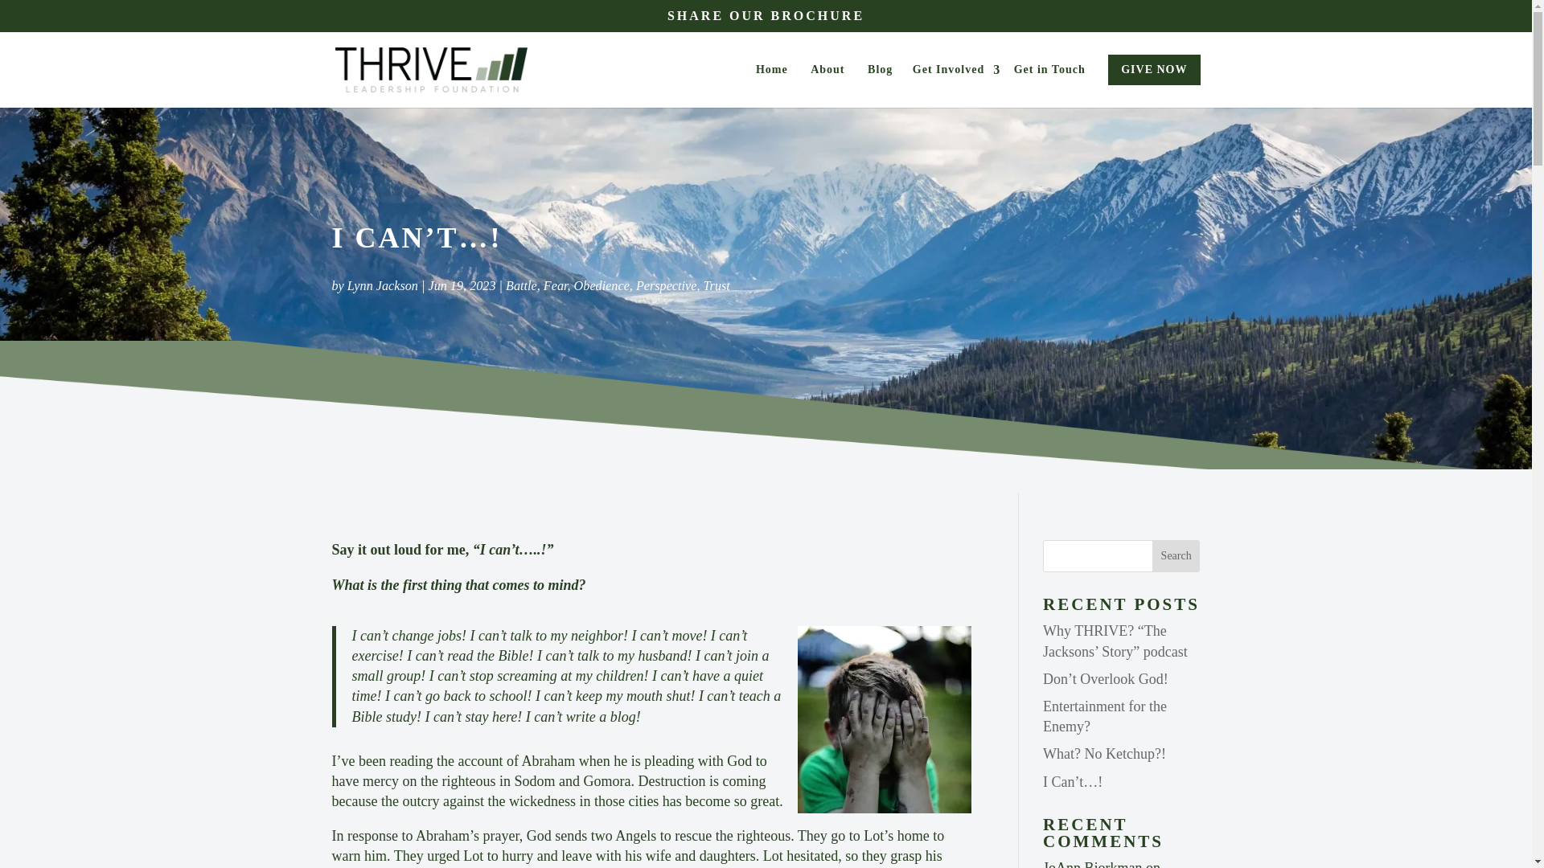  What do you see at coordinates (521, 286) in the screenshot?
I see `Battle` at bounding box center [521, 286].